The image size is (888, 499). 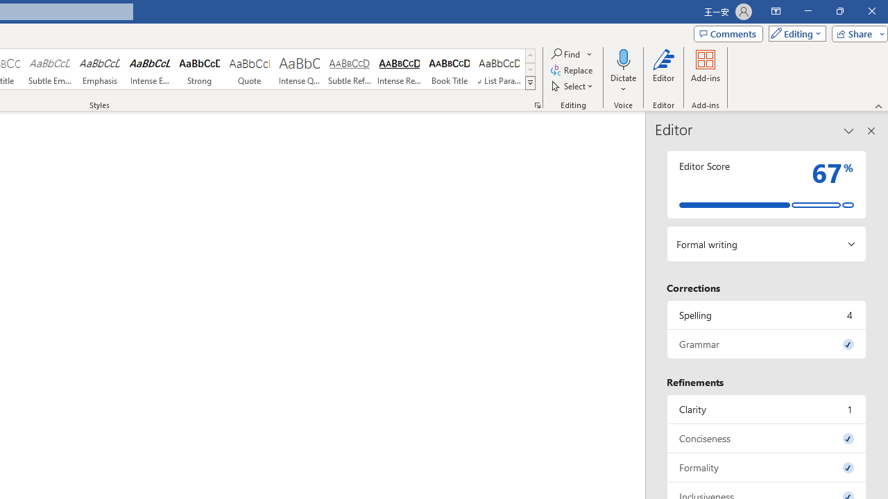 I want to click on Subtle Reference, so click(x=350, y=69).